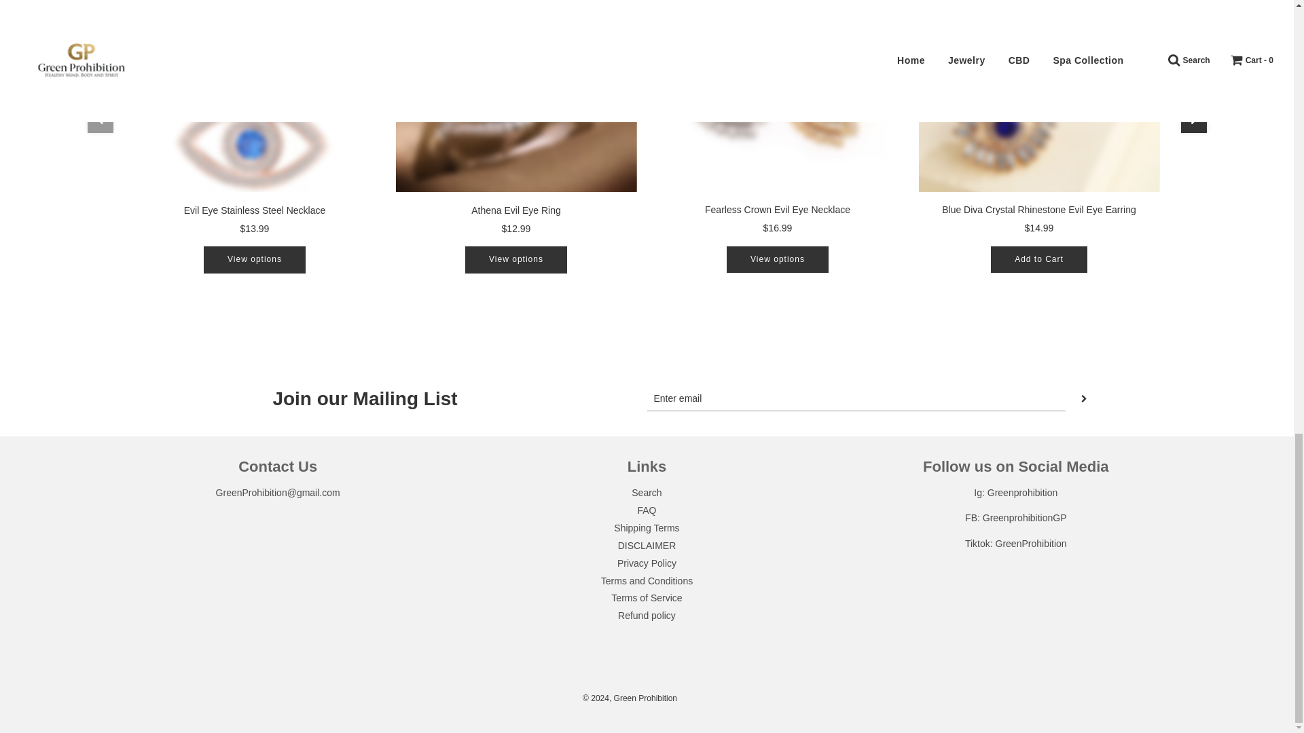  I want to click on Evil Eye Stainless Steel Necklace, so click(255, 210).